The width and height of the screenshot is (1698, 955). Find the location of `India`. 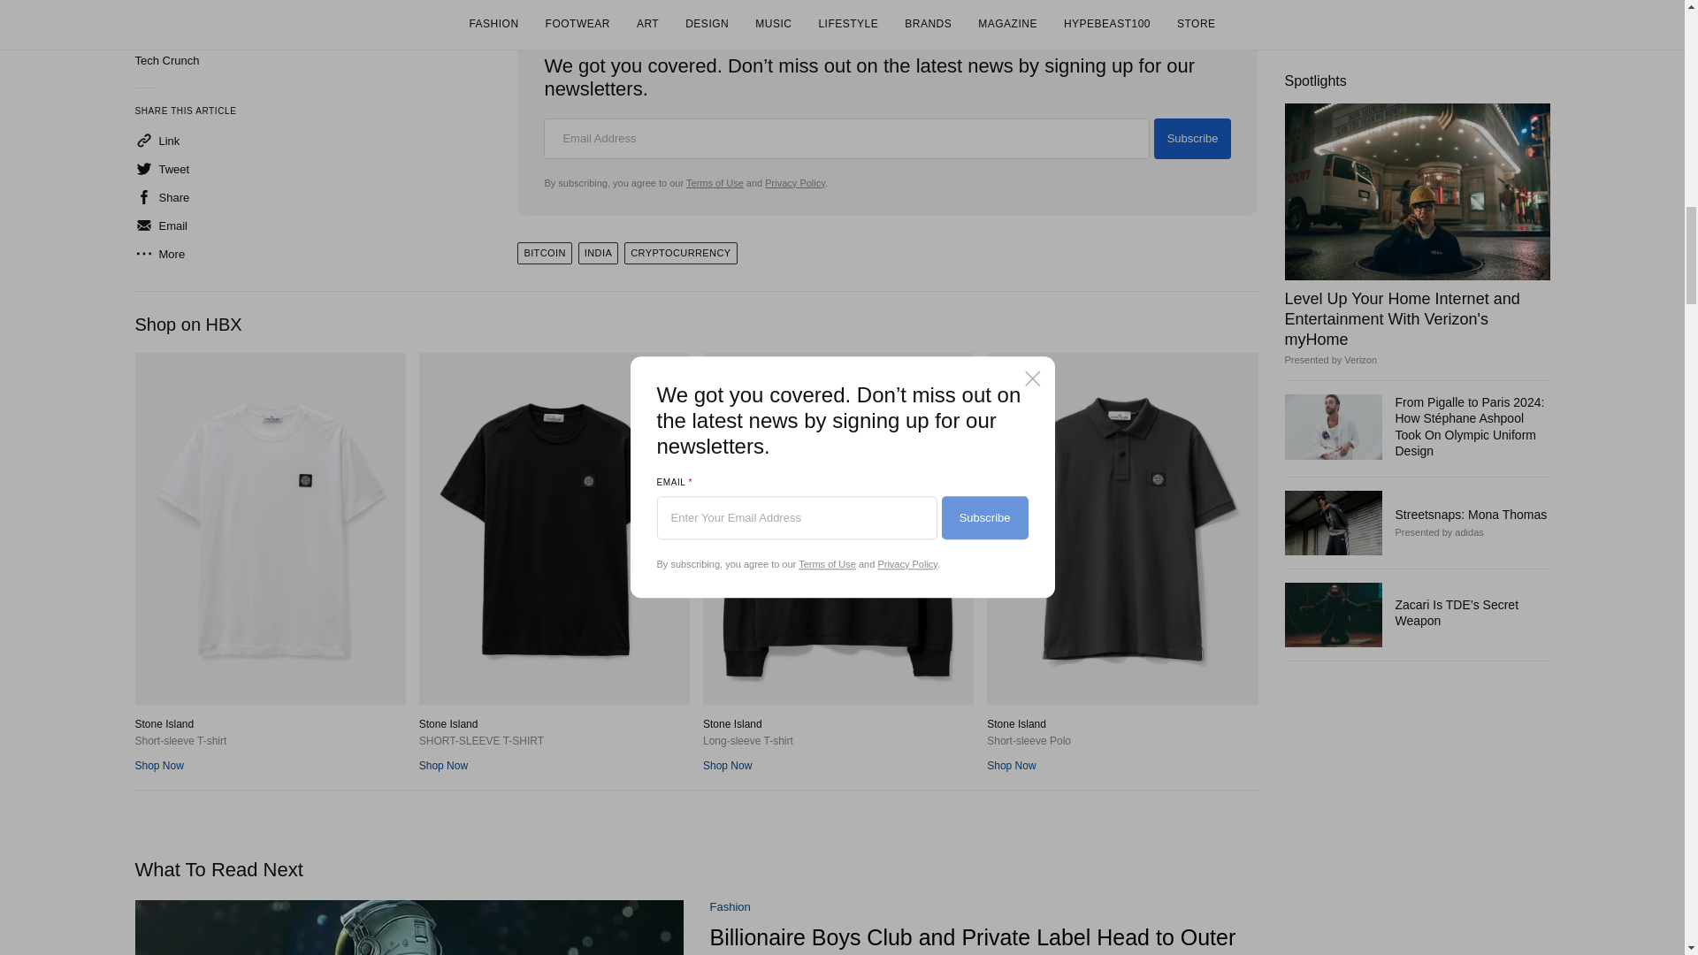

India is located at coordinates (598, 253).